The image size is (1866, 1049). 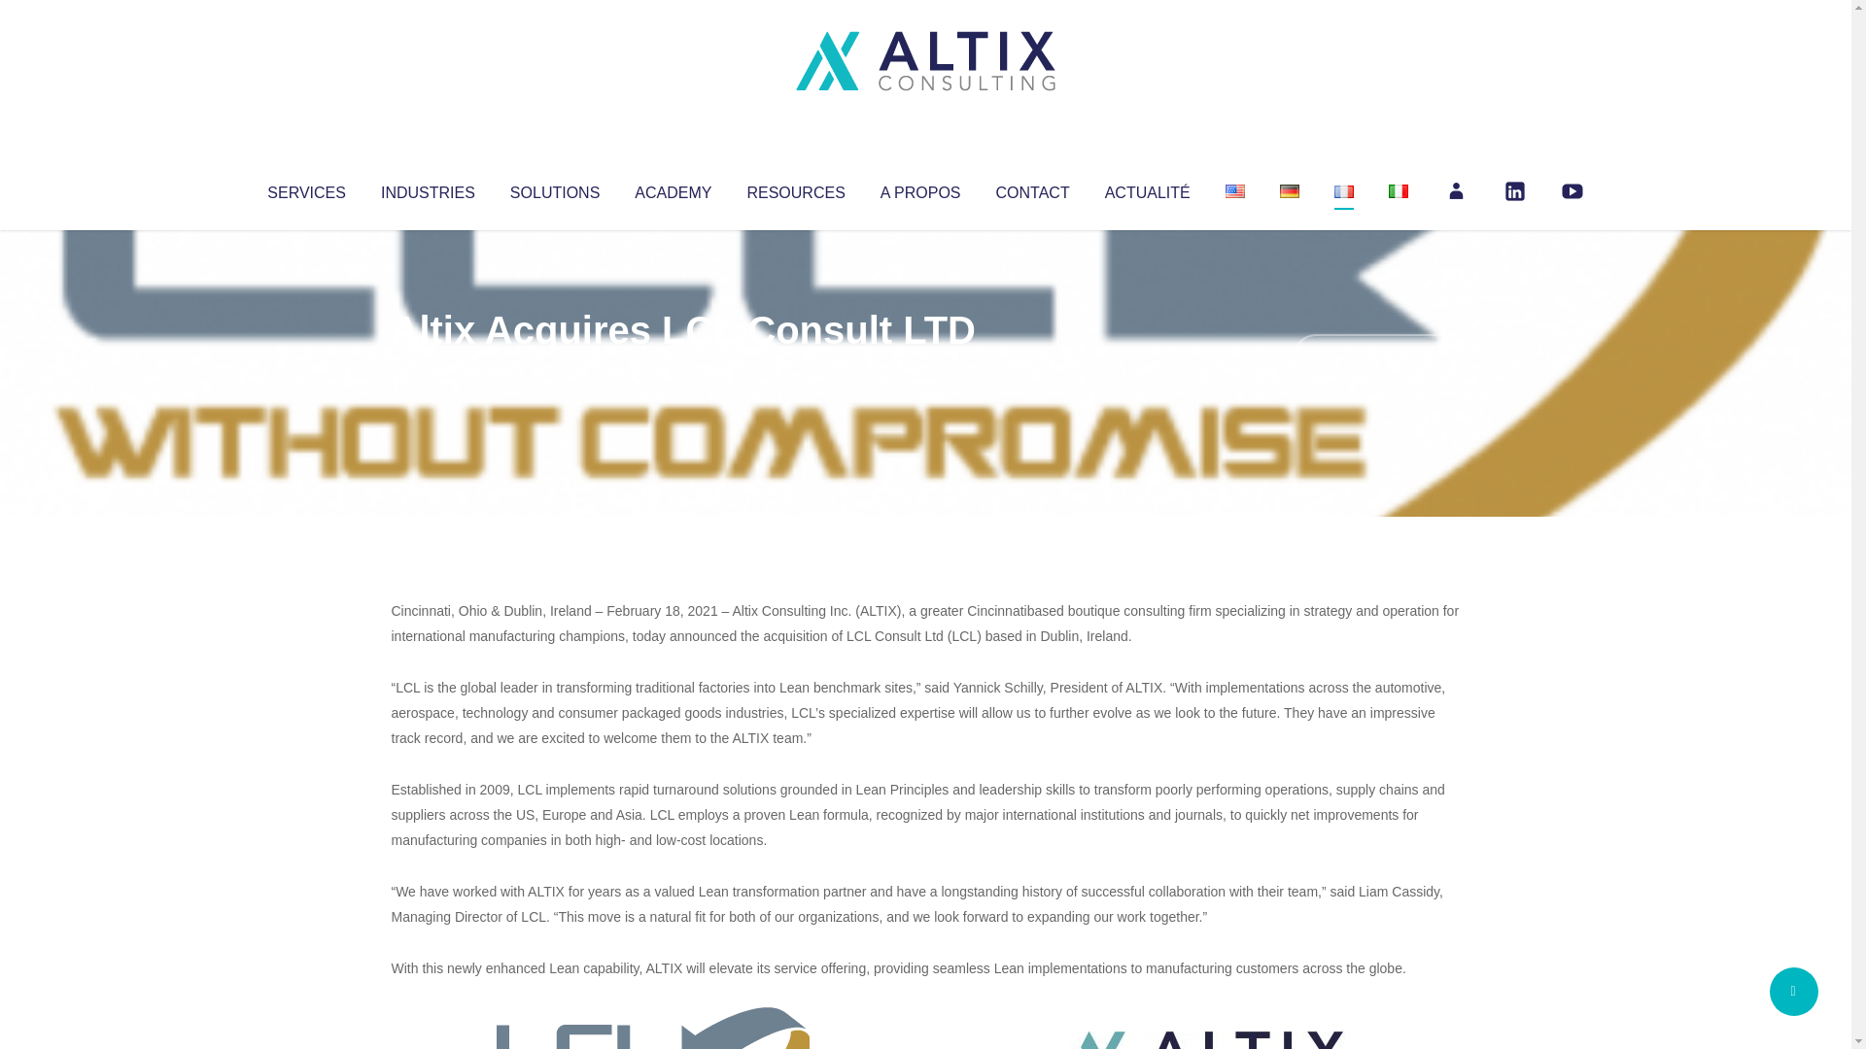 I want to click on No Comments, so click(x=1376, y=355).